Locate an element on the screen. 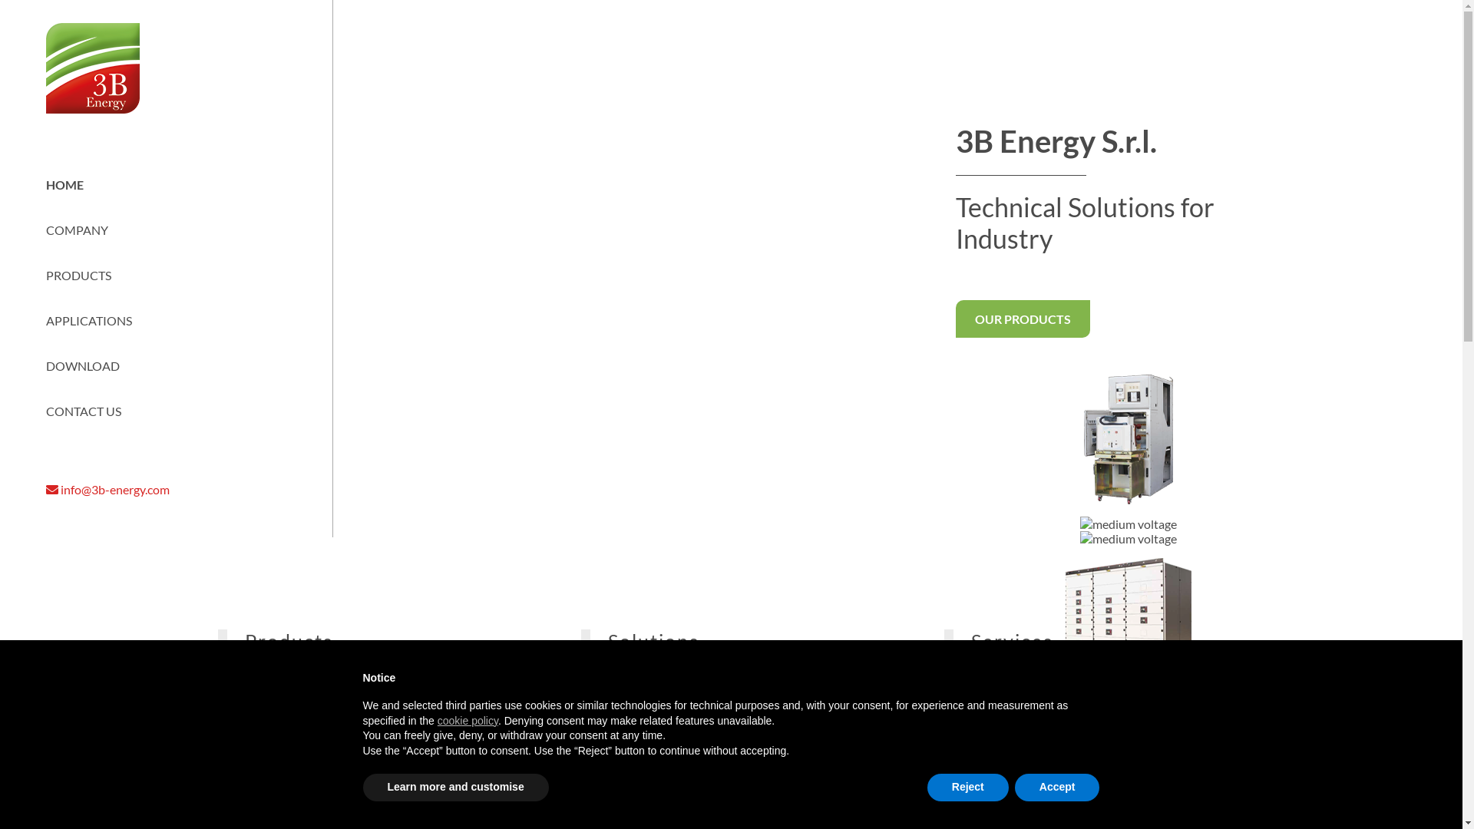 This screenshot has width=1474, height=829. info@3b-energy.com is located at coordinates (178, 490).